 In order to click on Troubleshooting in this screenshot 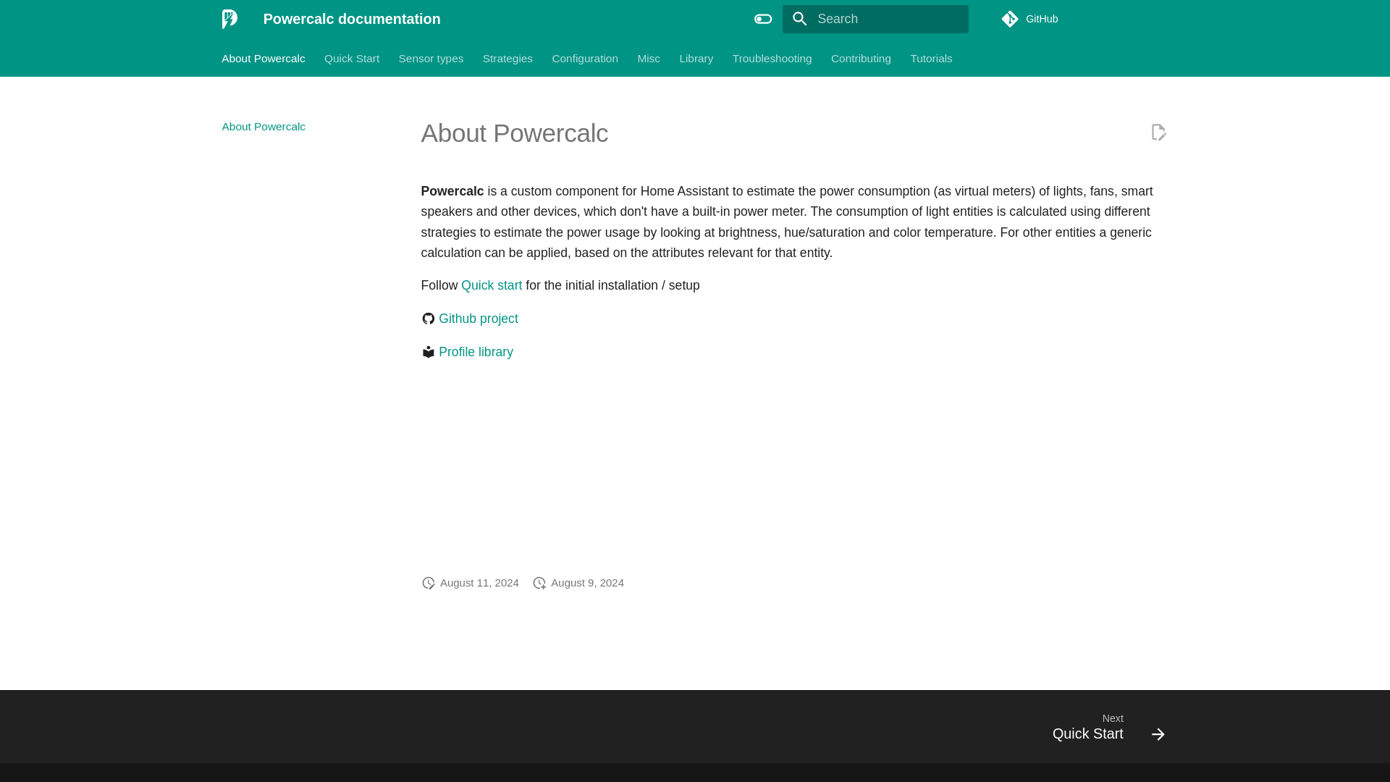, I will do `click(772, 58)`.